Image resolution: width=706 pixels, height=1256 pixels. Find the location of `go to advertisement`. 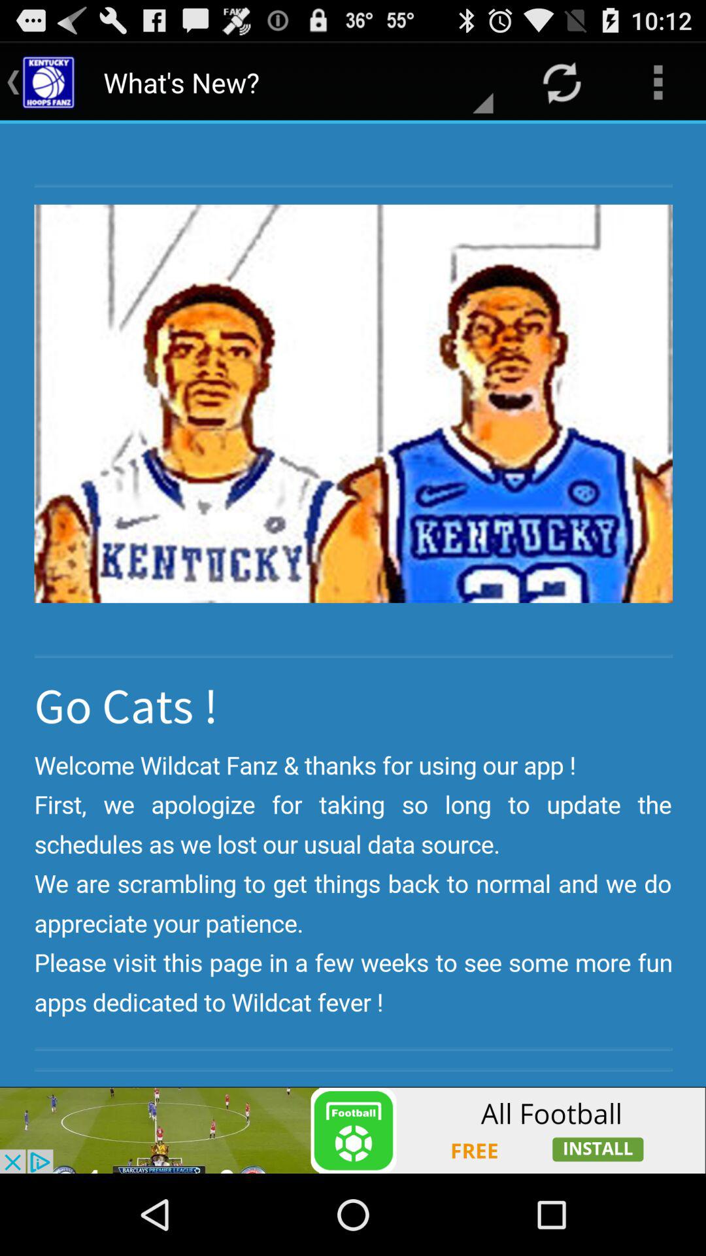

go to advertisement is located at coordinates (353, 1130).